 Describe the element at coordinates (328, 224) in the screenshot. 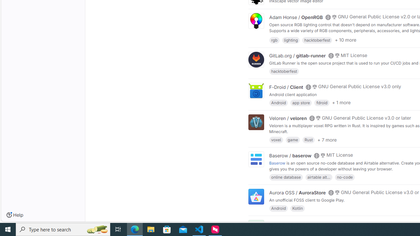

I see `Class: s16` at that location.